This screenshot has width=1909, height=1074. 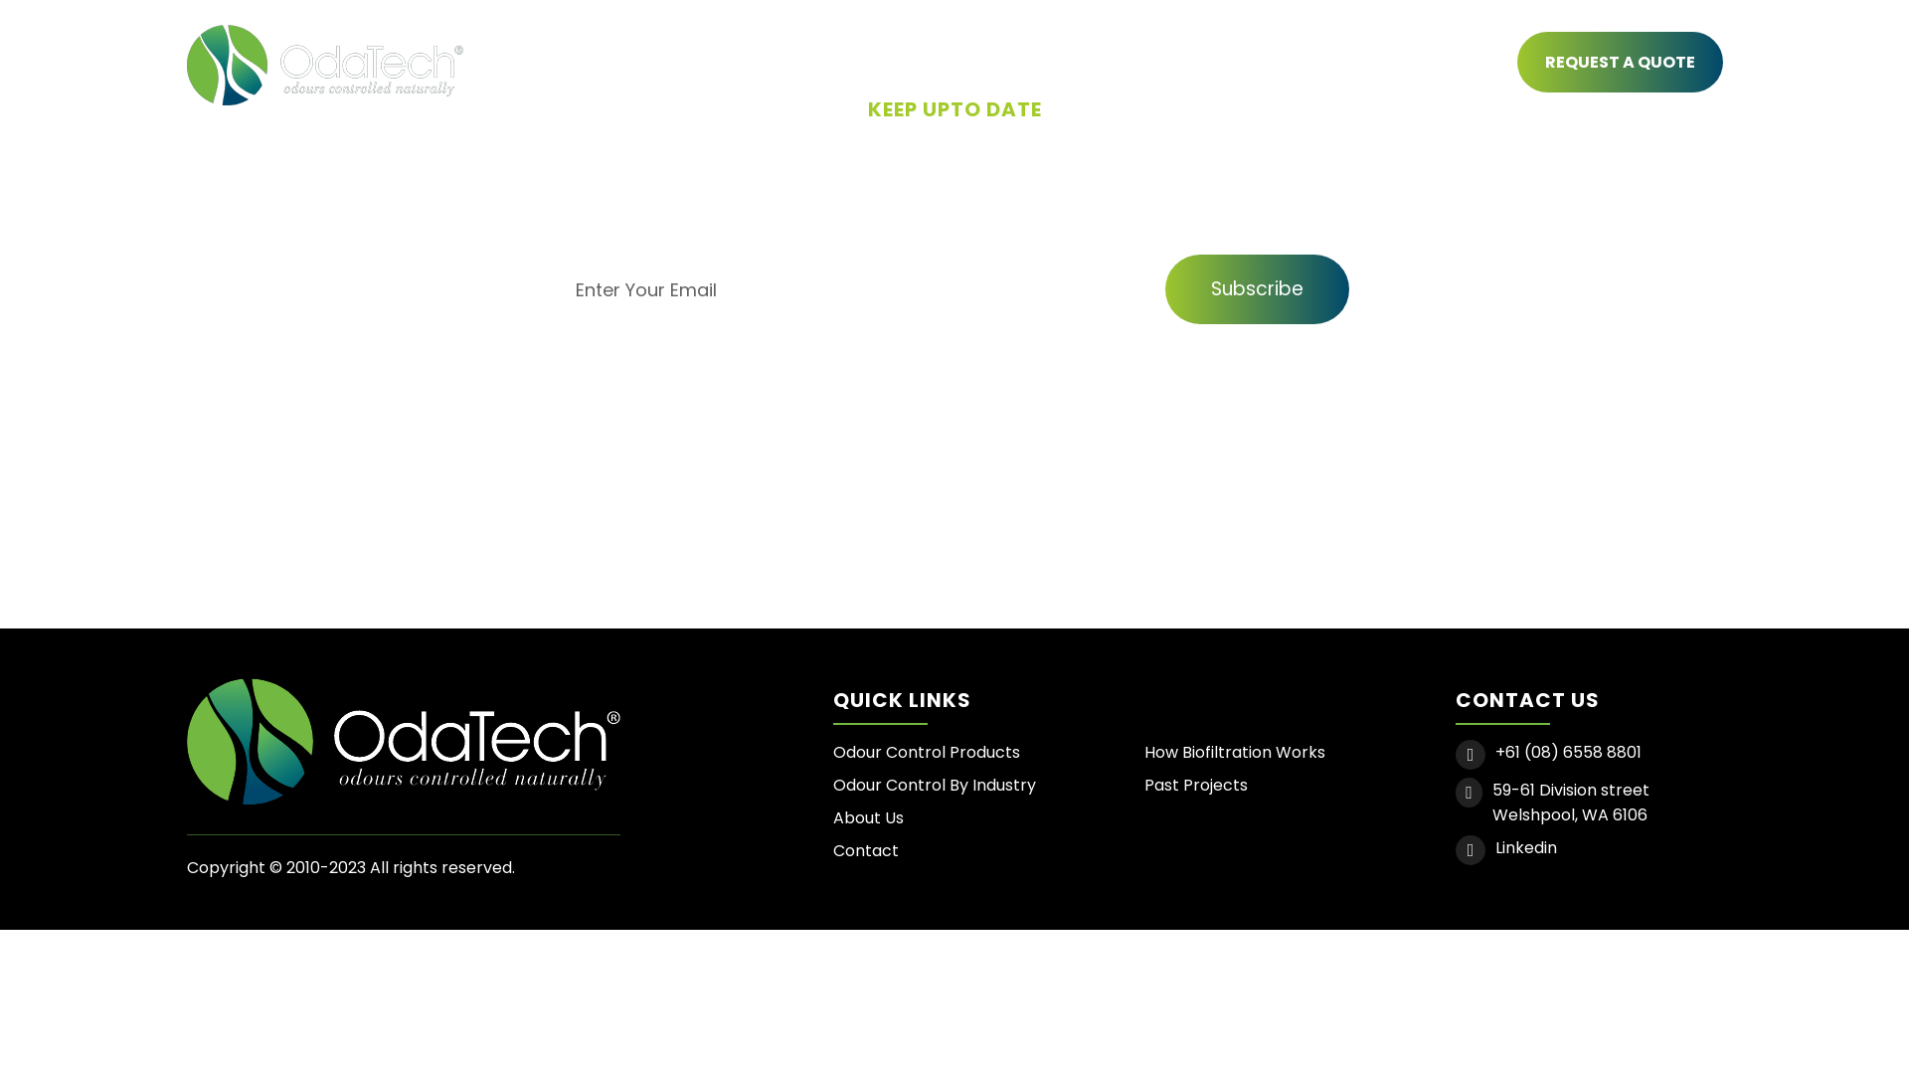 What do you see at coordinates (1249, 65) in the screenshot?
I see `Past Projects` at bounding box center [1249, 65].